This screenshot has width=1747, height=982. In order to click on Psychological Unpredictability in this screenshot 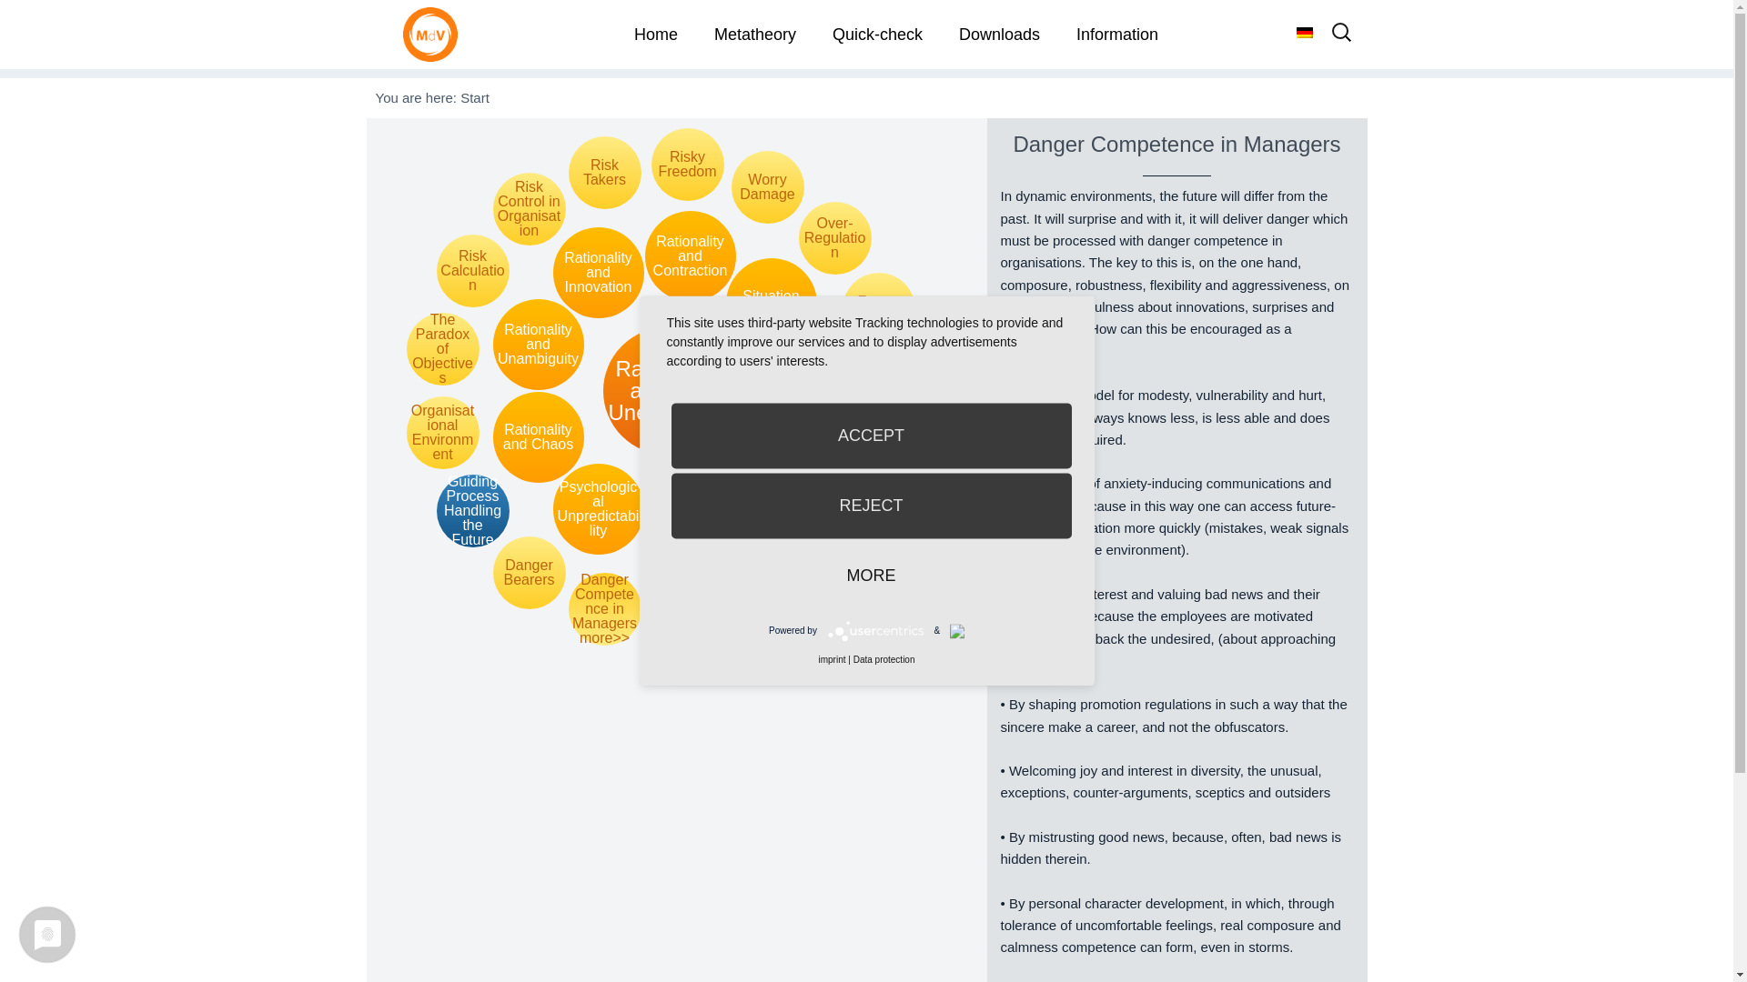, I will do `click(599, 509)`.